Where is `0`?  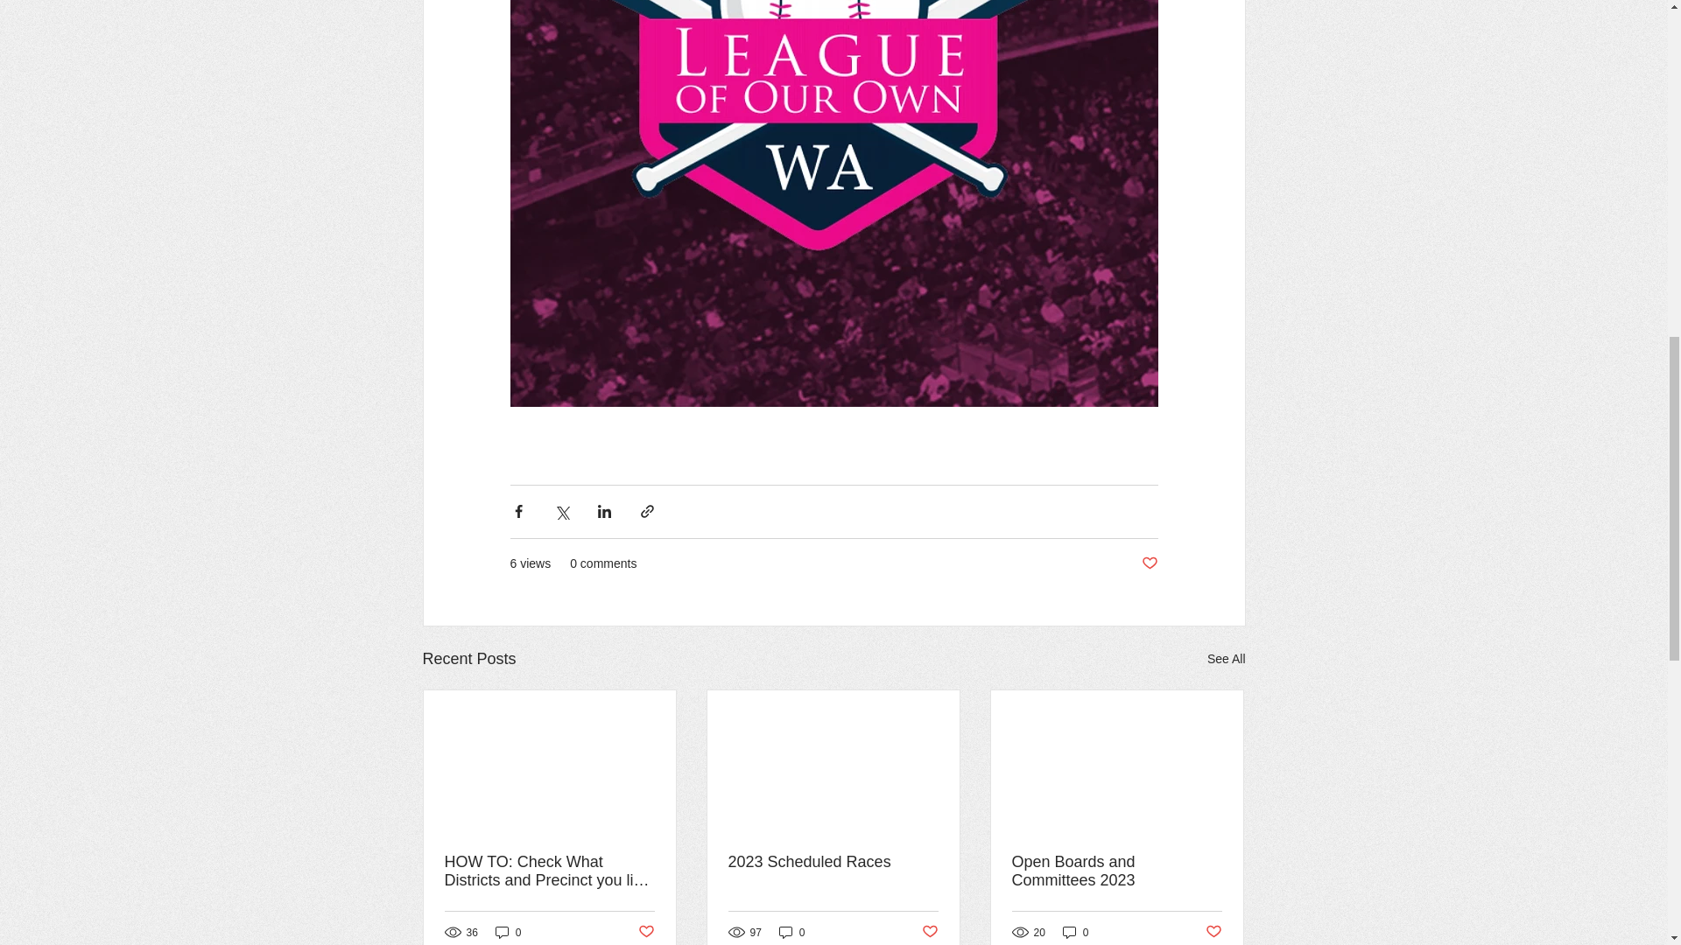
0 is located at coordinates (508, 932).